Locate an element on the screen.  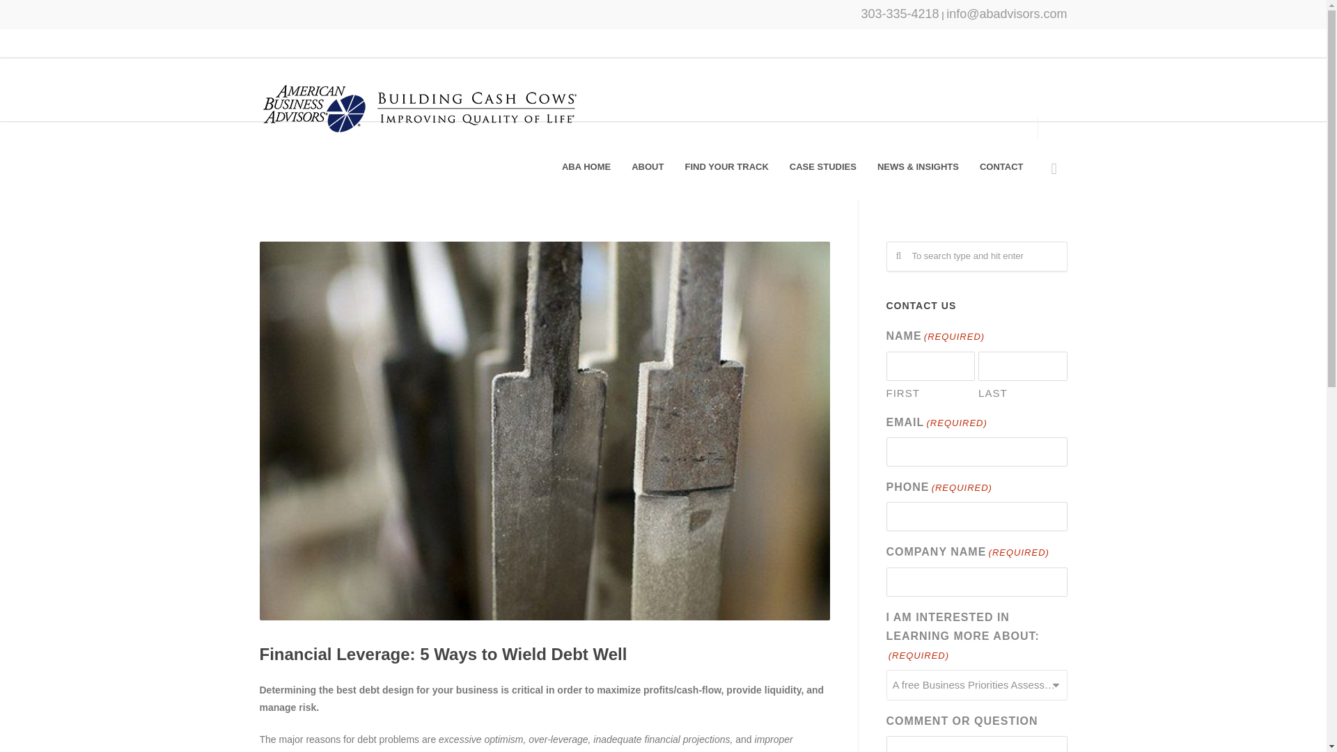
ABA HOME is located at coordinates (586, 167).